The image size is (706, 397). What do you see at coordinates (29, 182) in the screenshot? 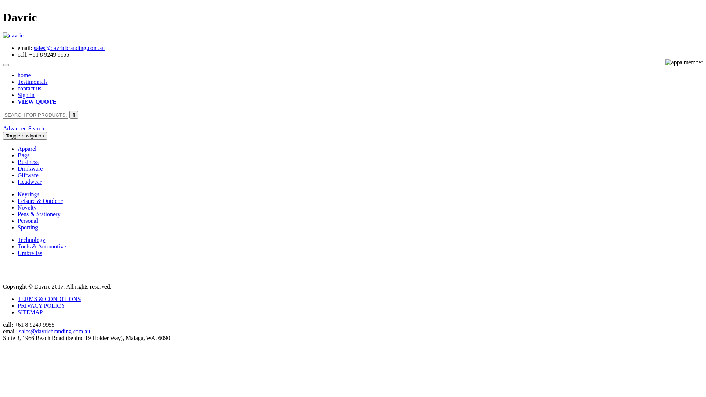
I see `Headwear` at bounding box center [29, 182].